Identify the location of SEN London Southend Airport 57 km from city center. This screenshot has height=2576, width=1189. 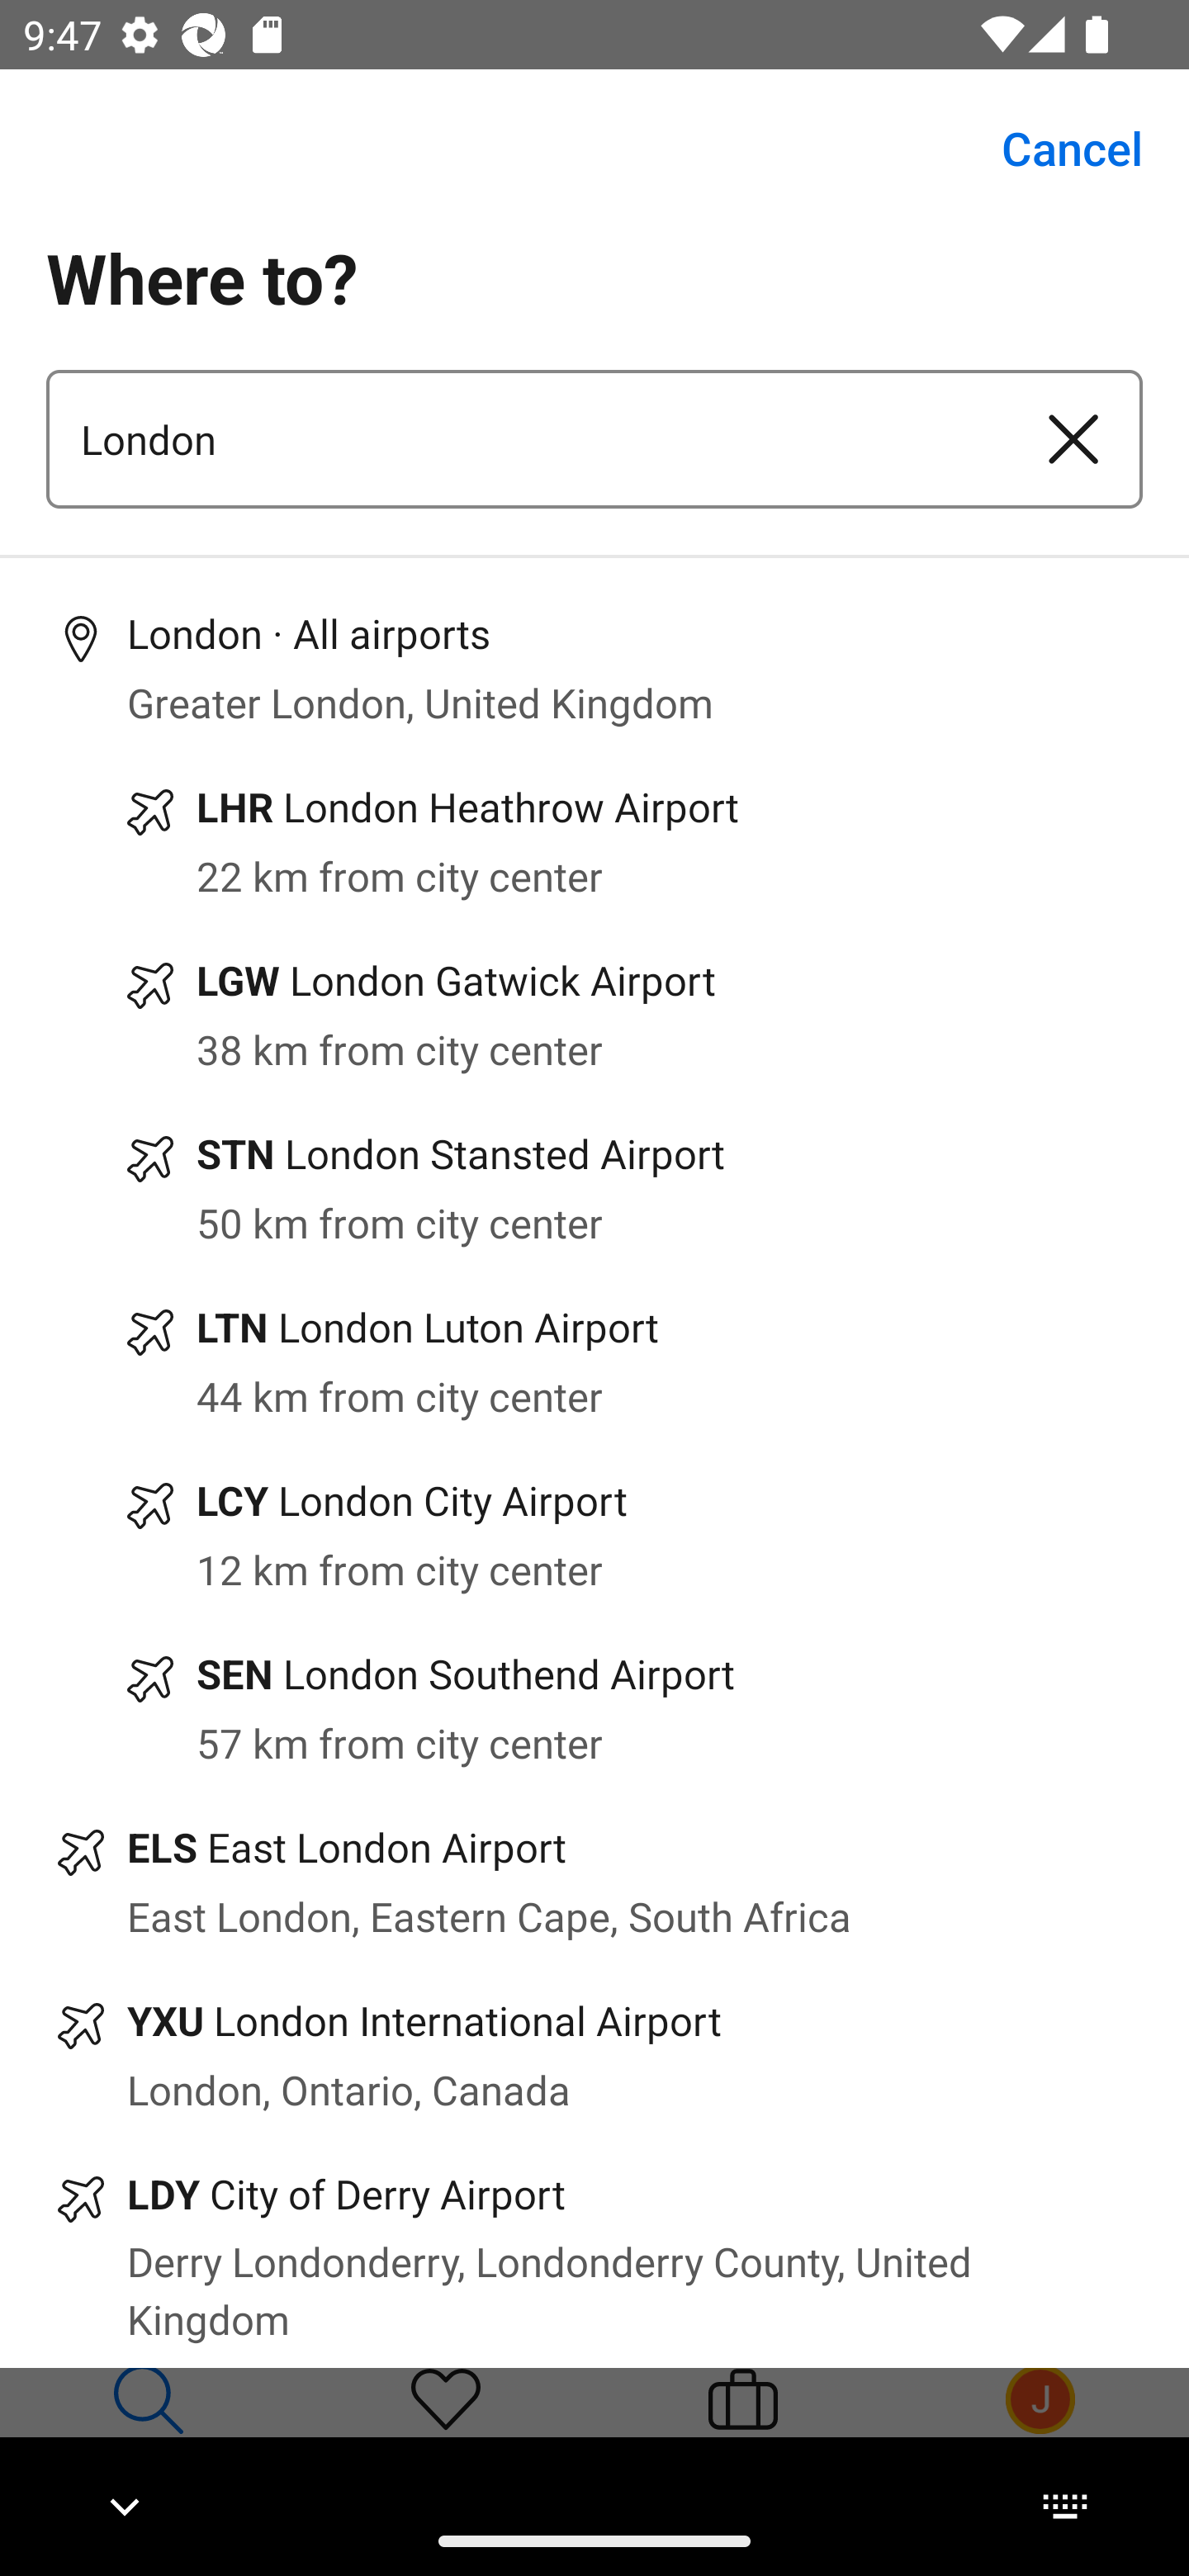
(594, 1707).